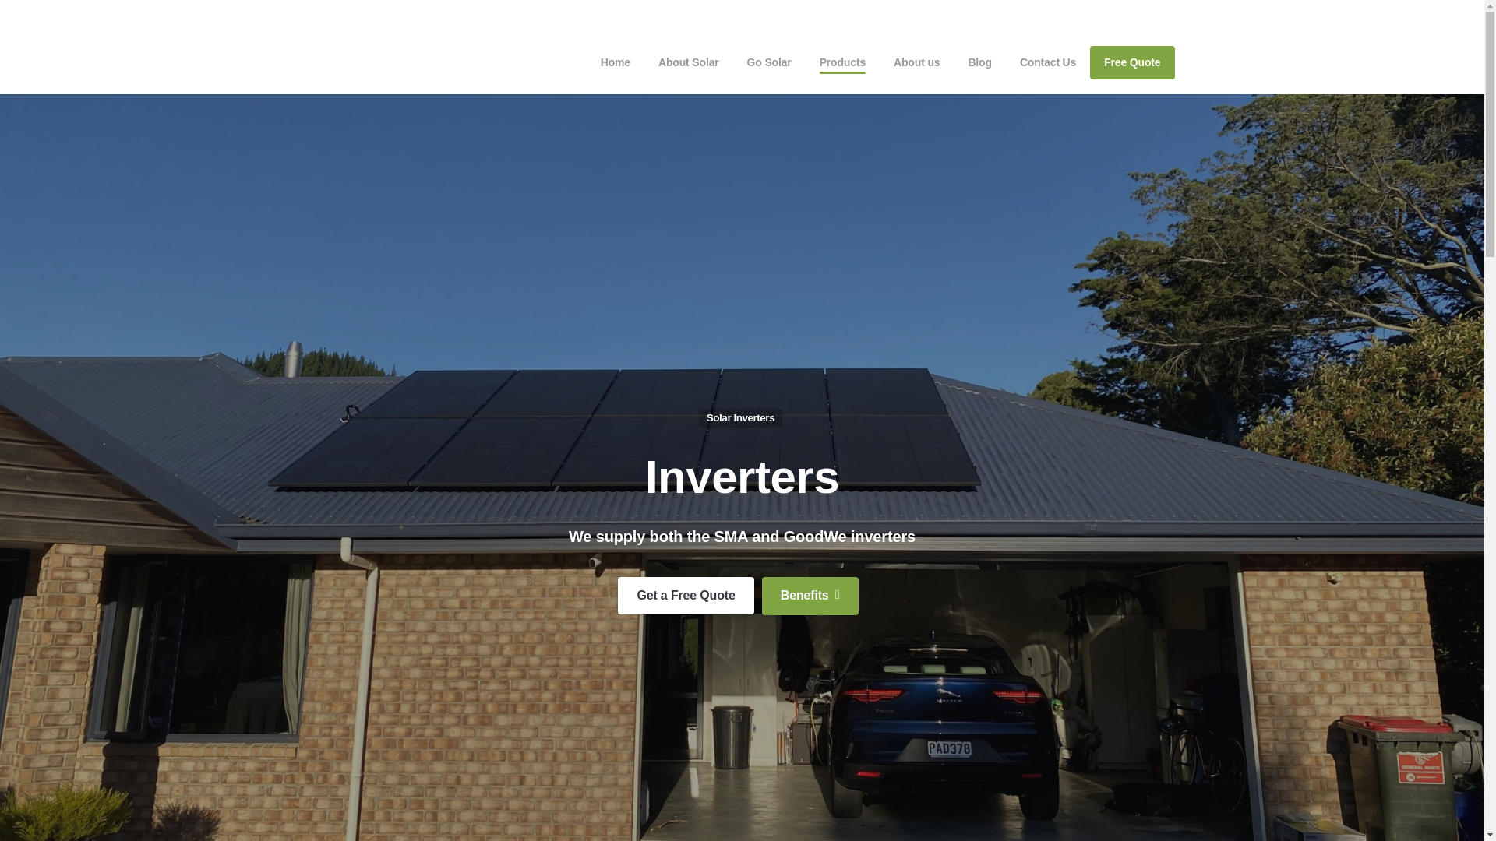  What do you see at coordinates (616, 62) in the screenshot?
I see `Home` at bounding box center [616, 62].